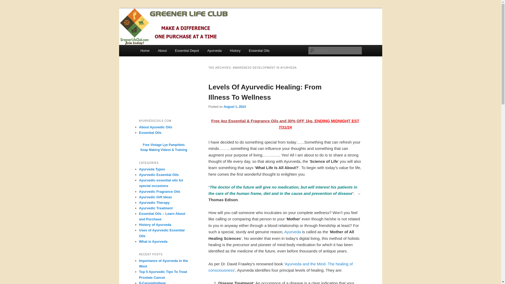 This screenshot has height=284, width=505. Describe the element at coordinates (155, 127) in the screenshot. I see `About Ayuvedic Oils` at that location.